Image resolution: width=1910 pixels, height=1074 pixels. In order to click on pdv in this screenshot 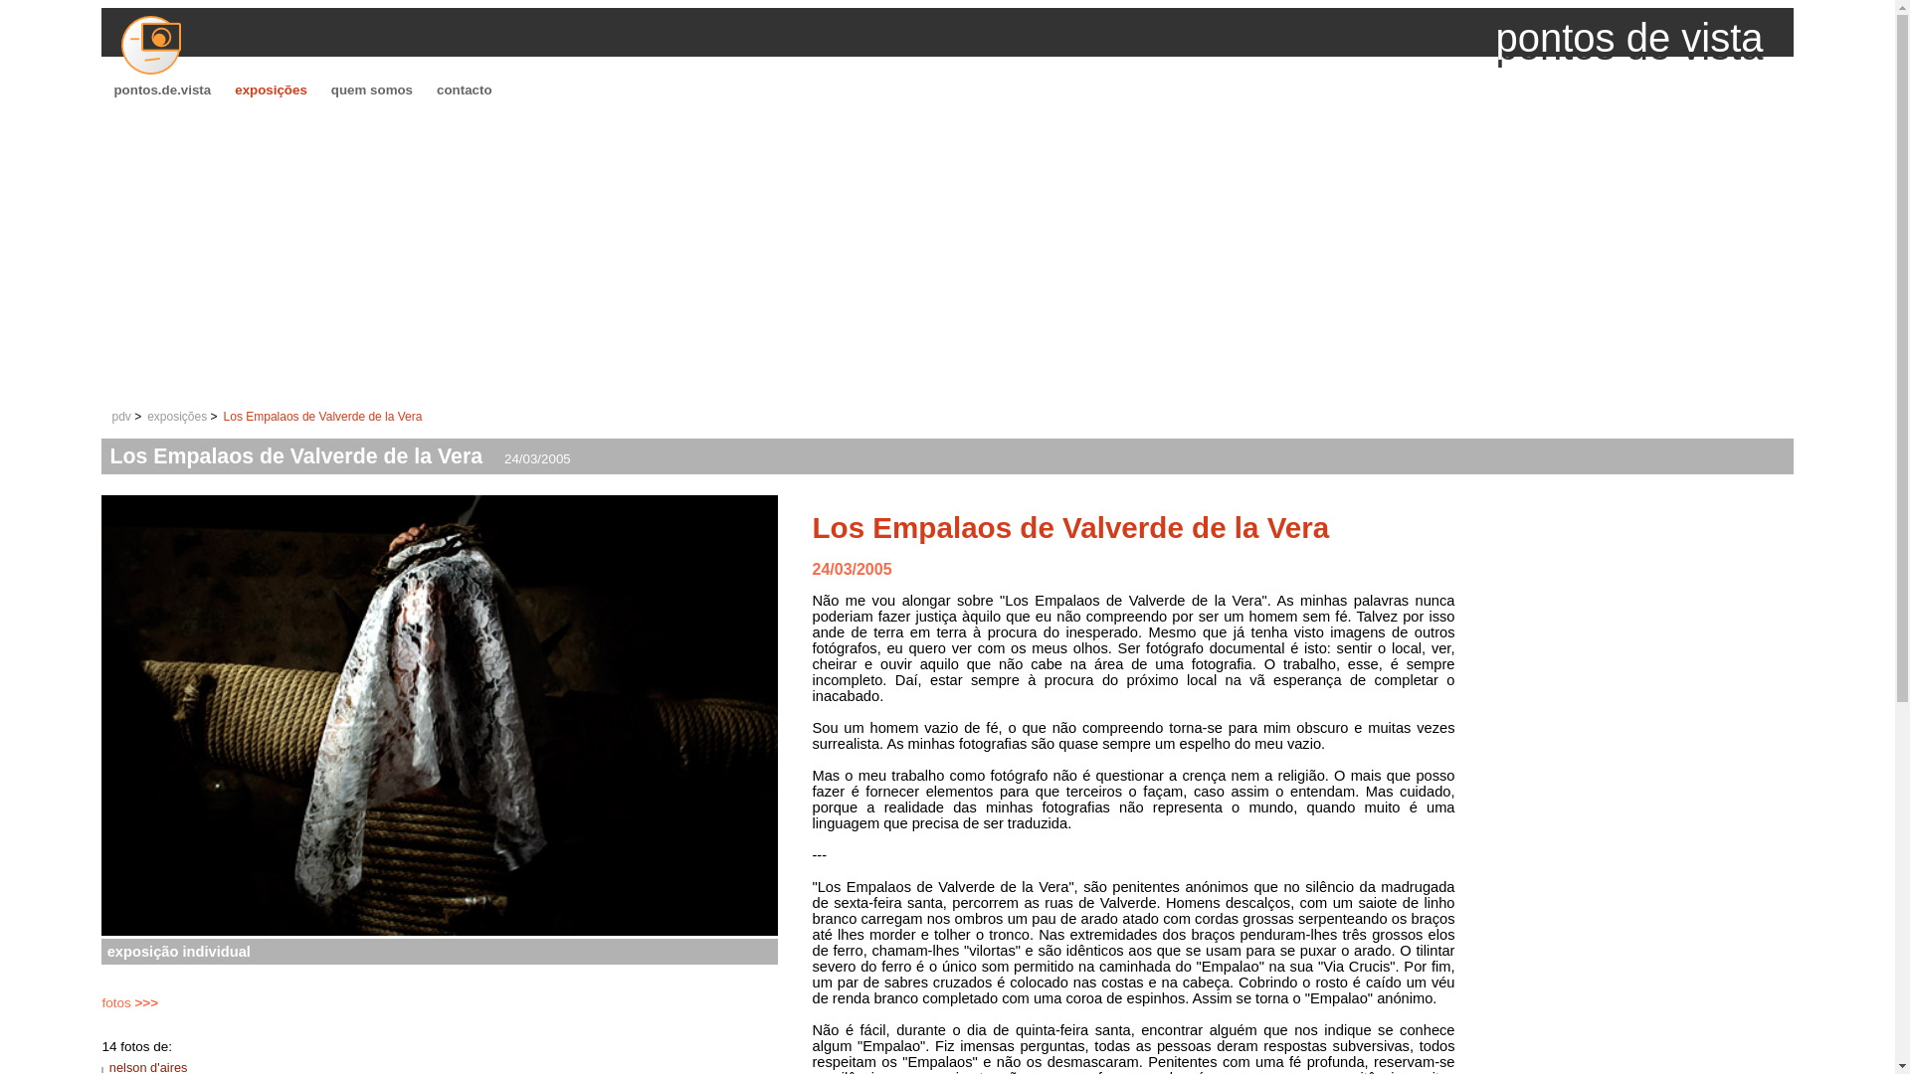, I will do `click(119, 416)`.